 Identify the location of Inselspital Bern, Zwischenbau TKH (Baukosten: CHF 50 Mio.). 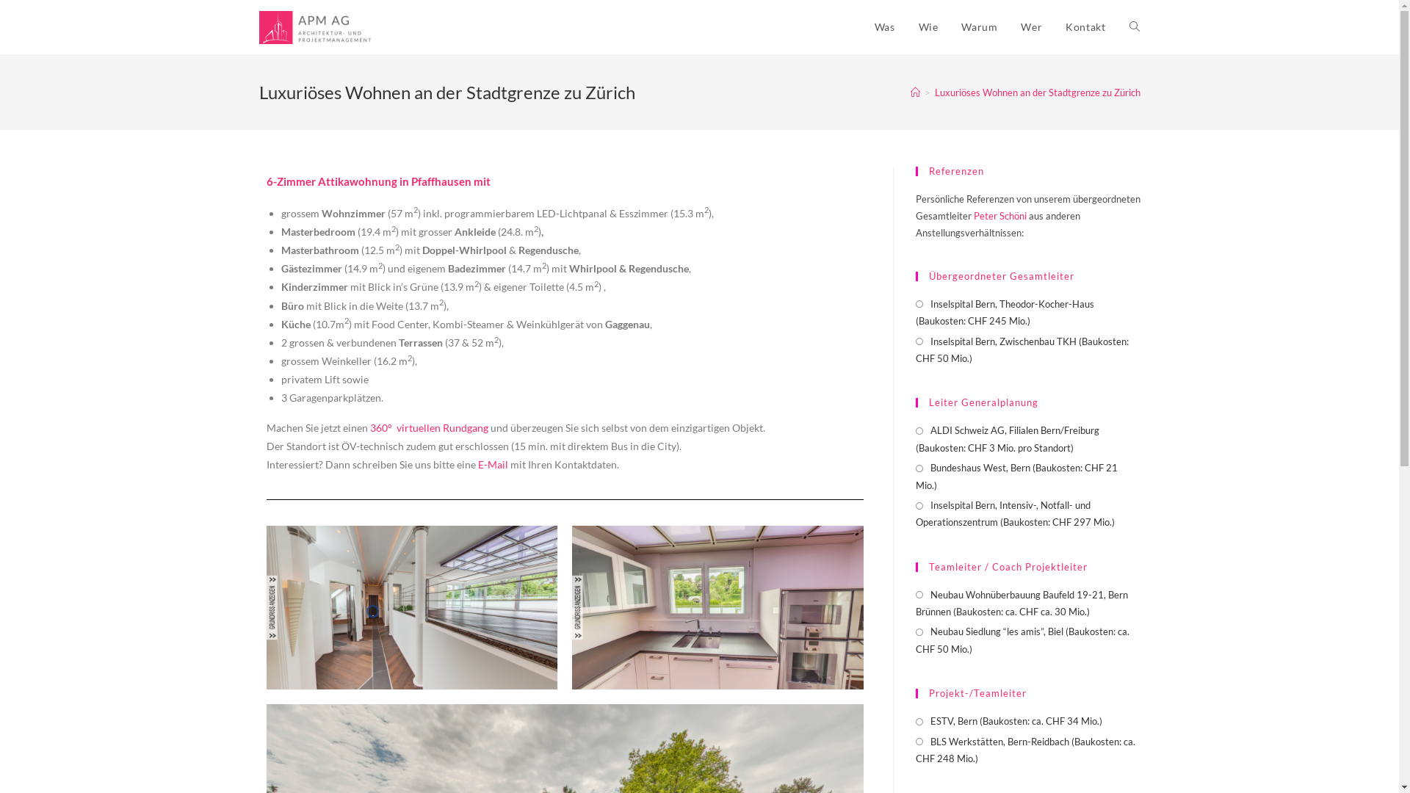
(1027, 351).